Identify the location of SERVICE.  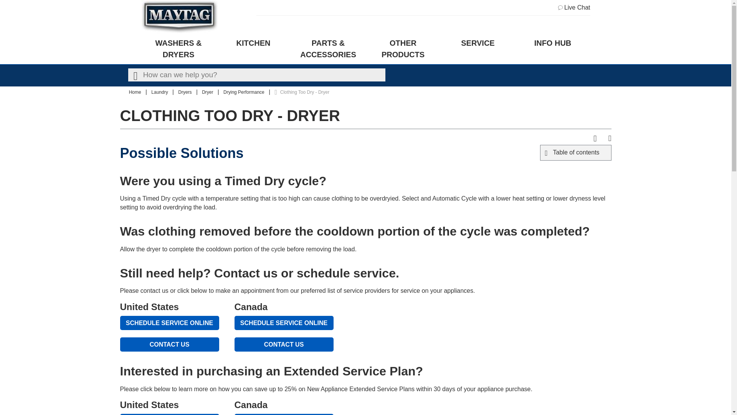
(478, 49).